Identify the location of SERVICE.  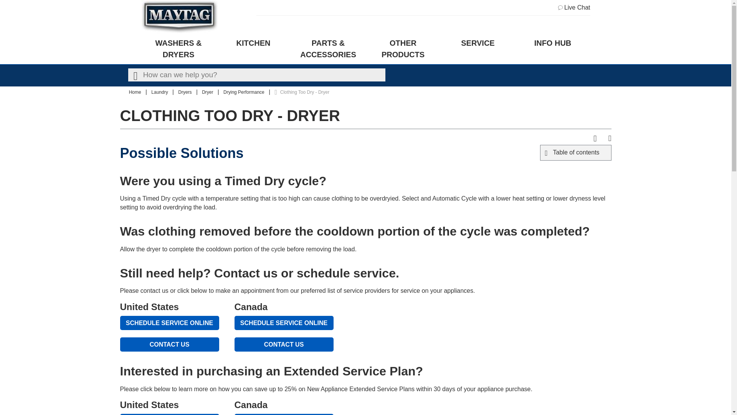
(478, 49).